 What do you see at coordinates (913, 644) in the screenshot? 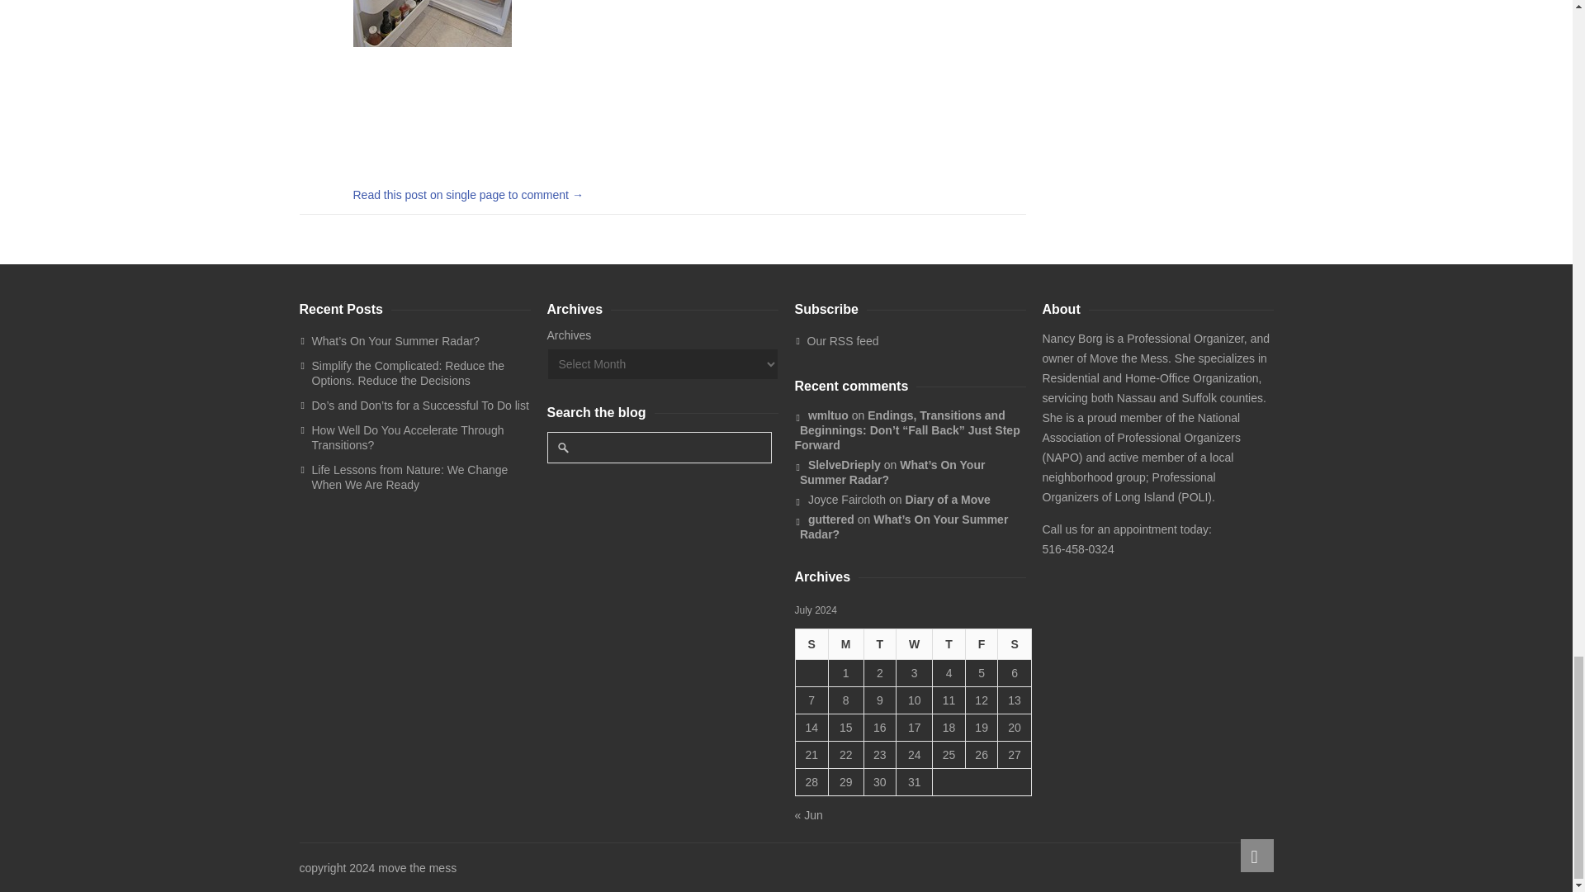
I see `Wednesday` at bounding box center [913, 644].